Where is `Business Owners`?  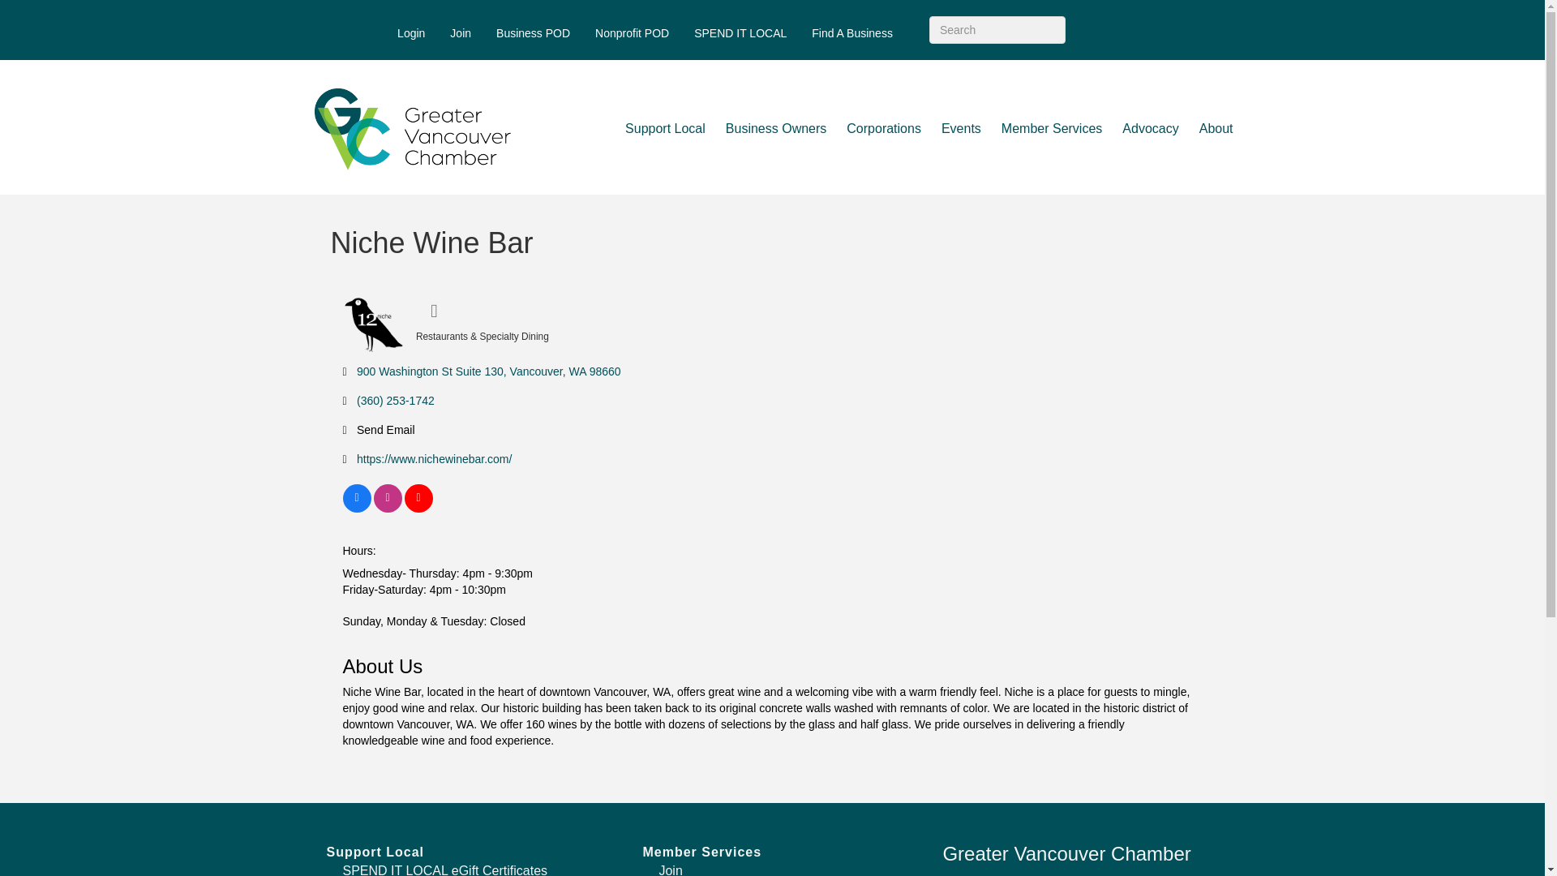 Business Owners is located at coordinates (777, 128).